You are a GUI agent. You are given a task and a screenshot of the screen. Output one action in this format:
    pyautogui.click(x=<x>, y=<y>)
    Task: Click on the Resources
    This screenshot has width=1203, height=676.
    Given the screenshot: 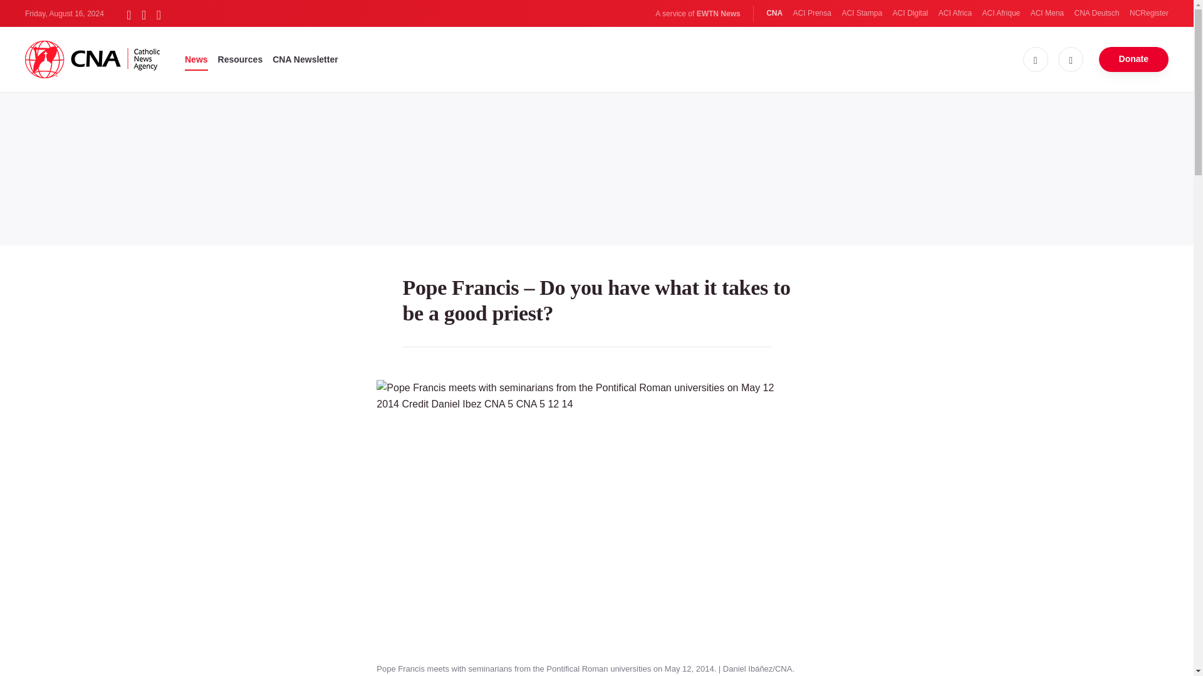 What is the action you would take?
    pyautogui.click(x=241, y=59)
    